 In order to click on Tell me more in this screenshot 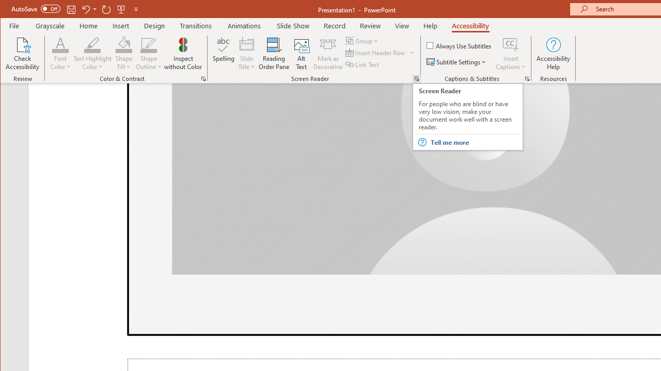, I will do `click(475, 142)`.